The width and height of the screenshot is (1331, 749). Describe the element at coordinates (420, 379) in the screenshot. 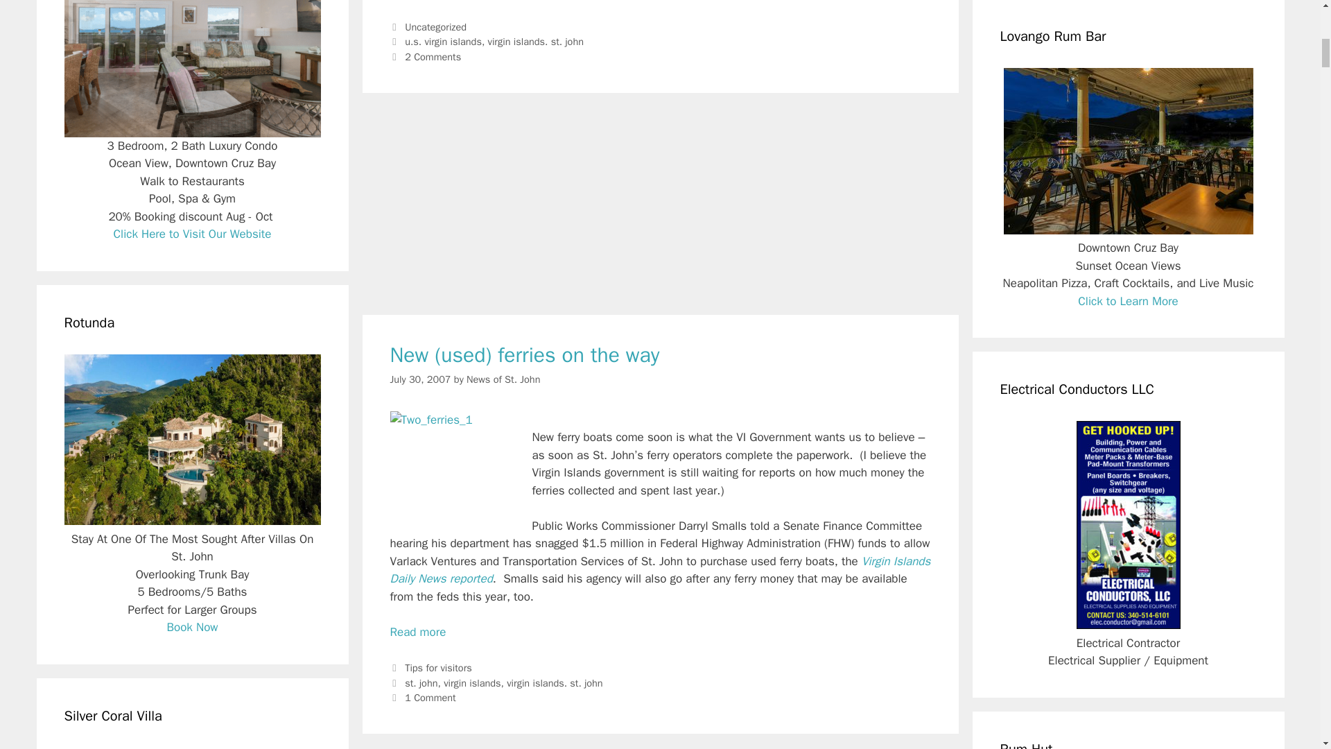

I see `12:06 pm` at that location.